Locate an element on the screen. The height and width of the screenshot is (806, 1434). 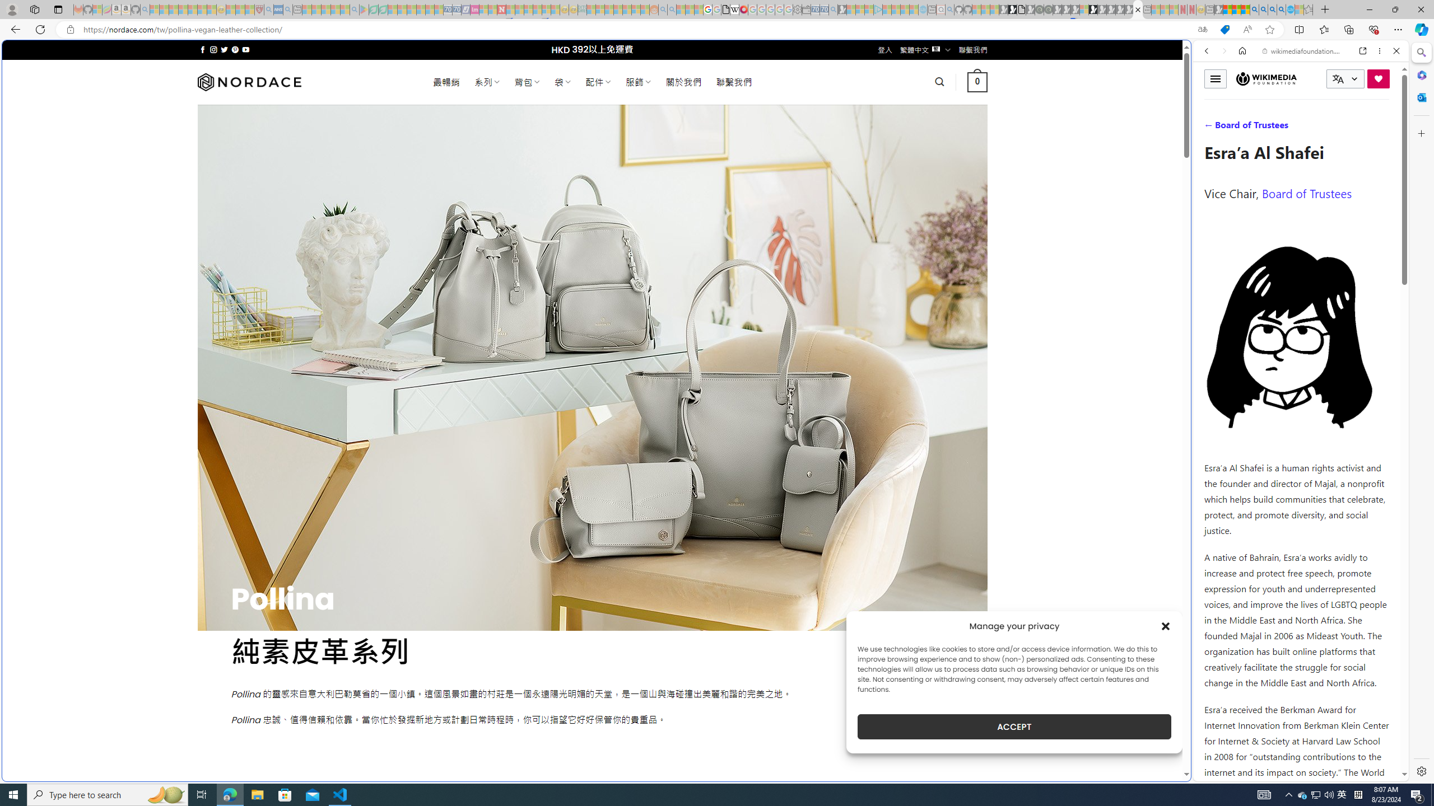
Wallet - Sleeping is located at coordinates (807, 10).